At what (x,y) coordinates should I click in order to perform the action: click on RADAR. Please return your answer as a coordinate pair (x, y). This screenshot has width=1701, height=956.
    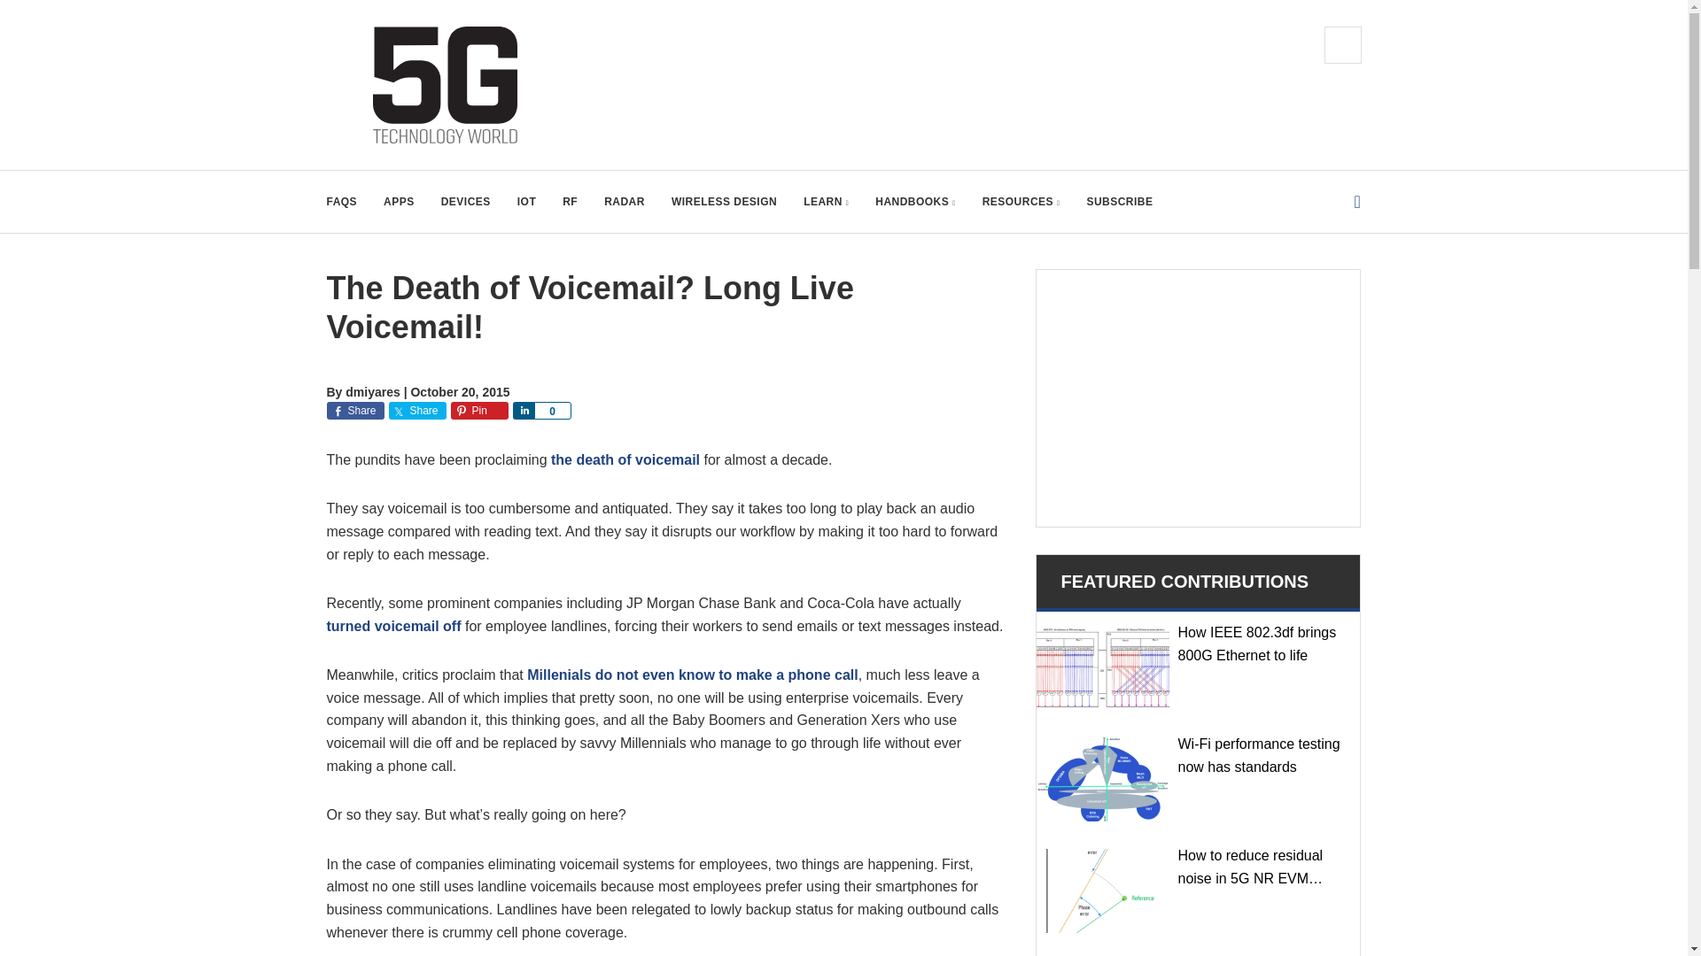
    Looking at the image, I should click on (624, 202).